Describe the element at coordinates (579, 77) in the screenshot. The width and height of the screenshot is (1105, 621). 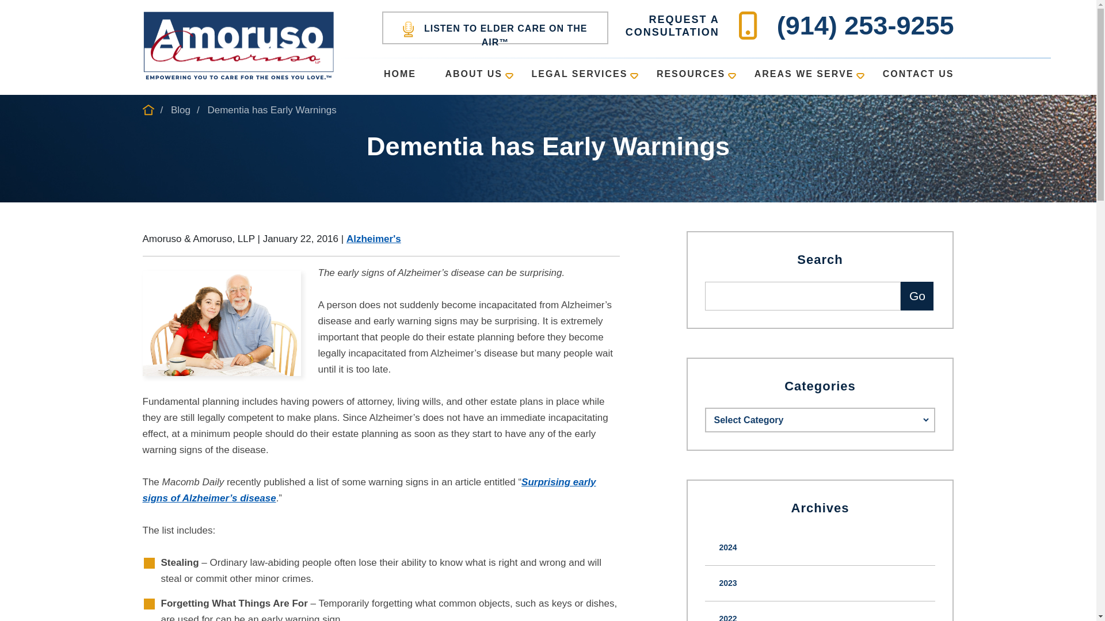
I see `Legal Services` at that location.